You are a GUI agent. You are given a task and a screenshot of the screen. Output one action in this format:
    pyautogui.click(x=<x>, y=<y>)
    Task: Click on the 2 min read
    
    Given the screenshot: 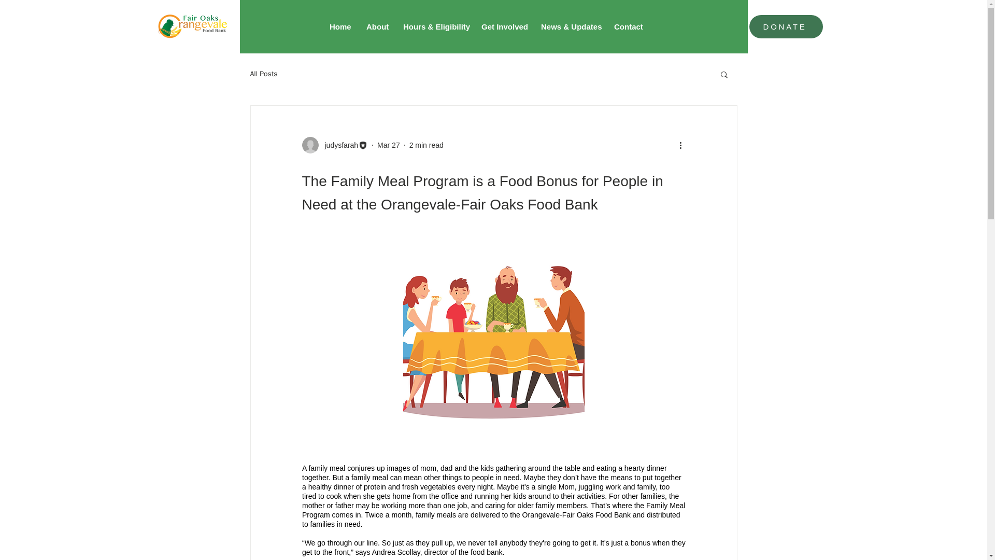 What is the action you would take?
    pyautogui.click(x=426, y=145)
    